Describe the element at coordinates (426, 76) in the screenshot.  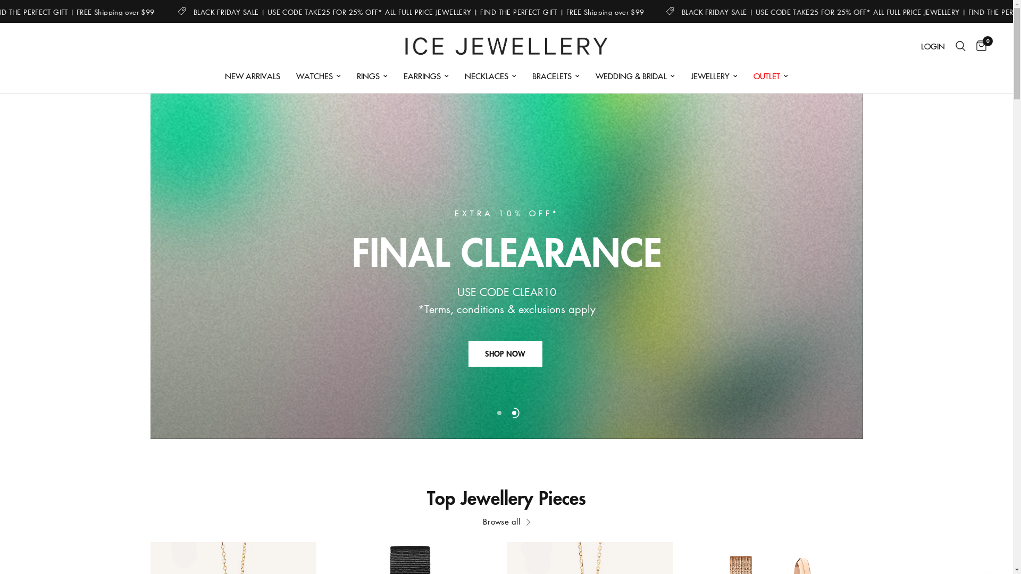
I see `EARRINGS` at that location.